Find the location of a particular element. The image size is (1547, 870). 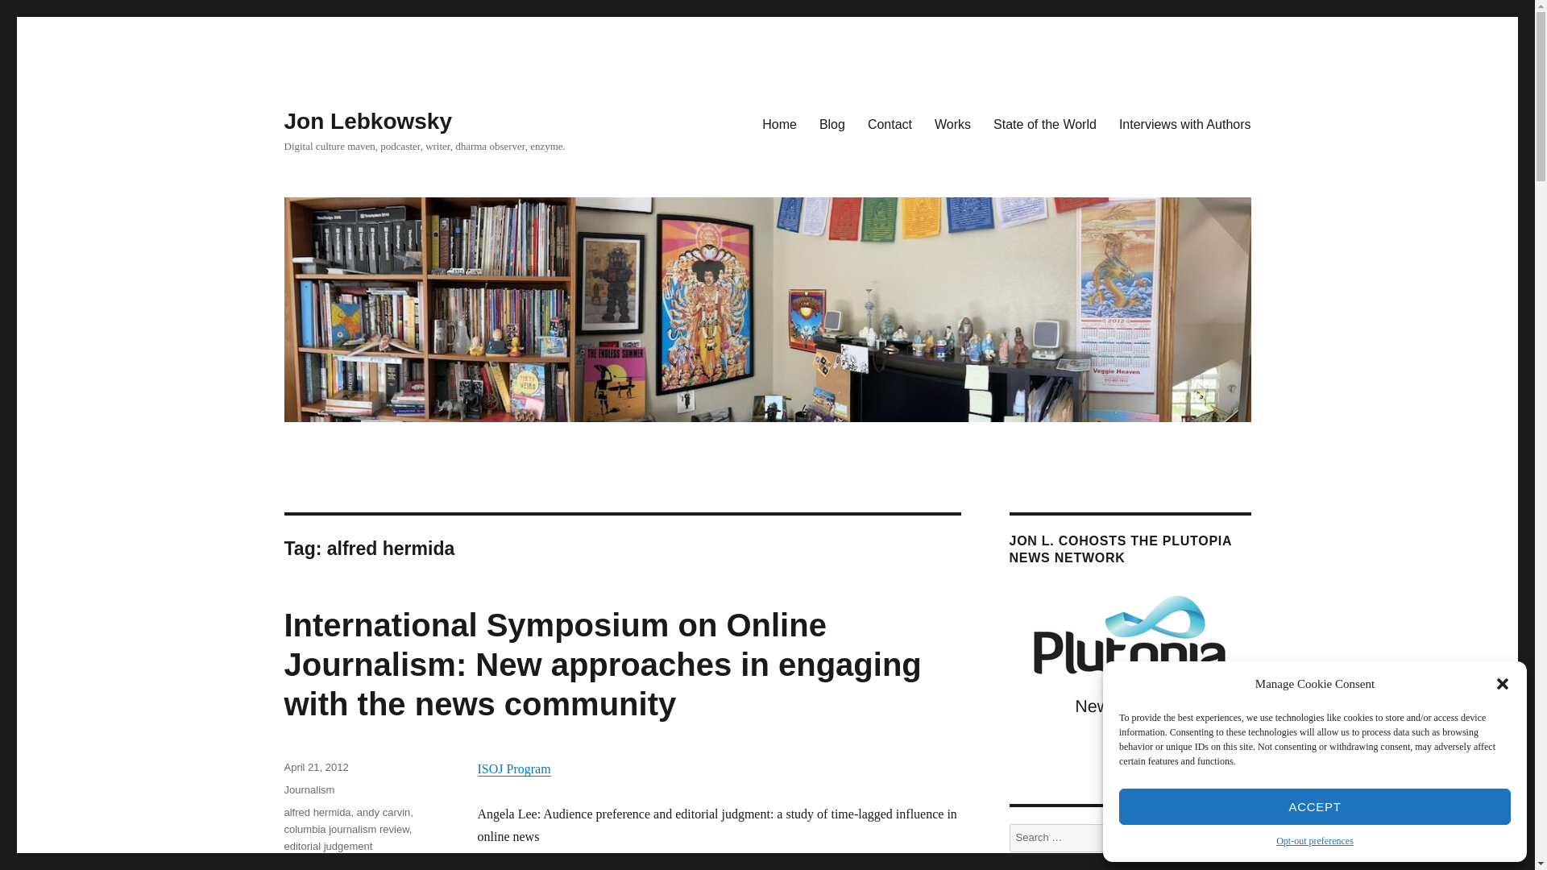

State of the World is located at coordinates (1044, 123).